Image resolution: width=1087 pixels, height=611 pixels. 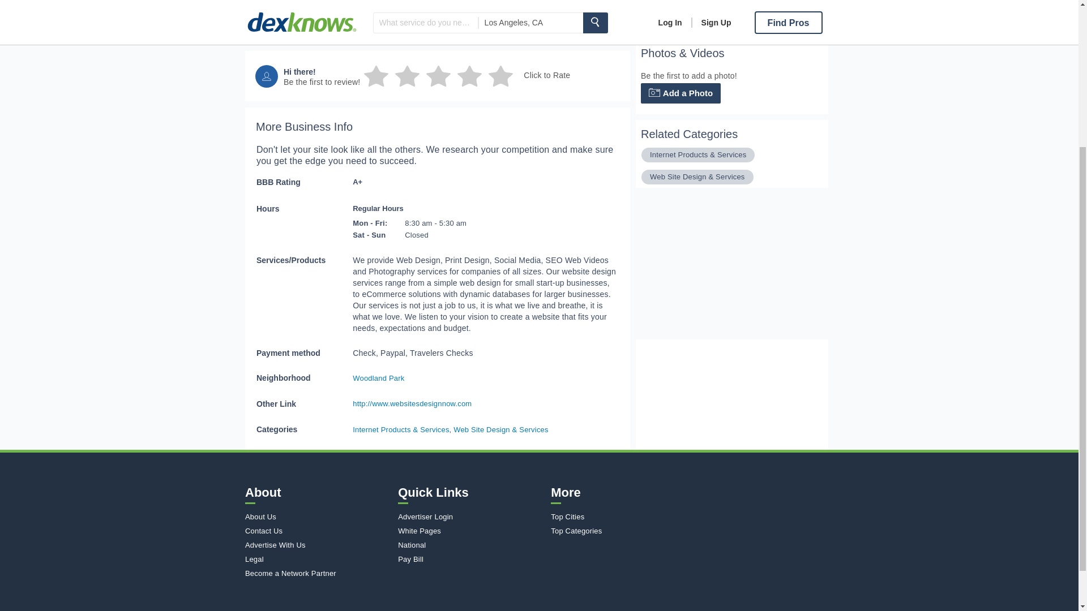 What do you see at coordinates (319, 531) in the screenshot?
I see `Contact Us` at bounding box center [319, 531].